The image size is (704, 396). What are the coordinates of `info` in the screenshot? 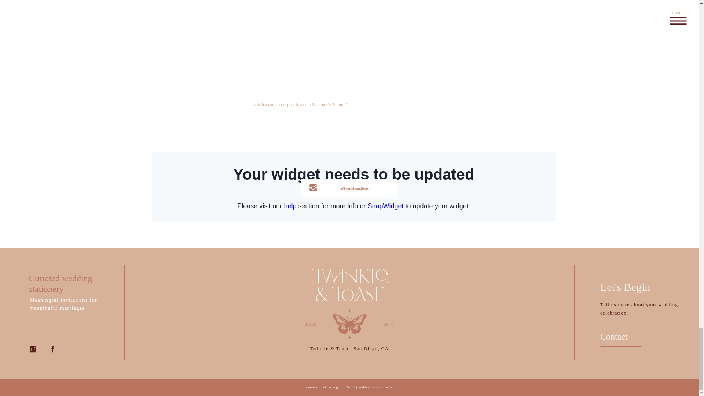 It's located at (381, 331).